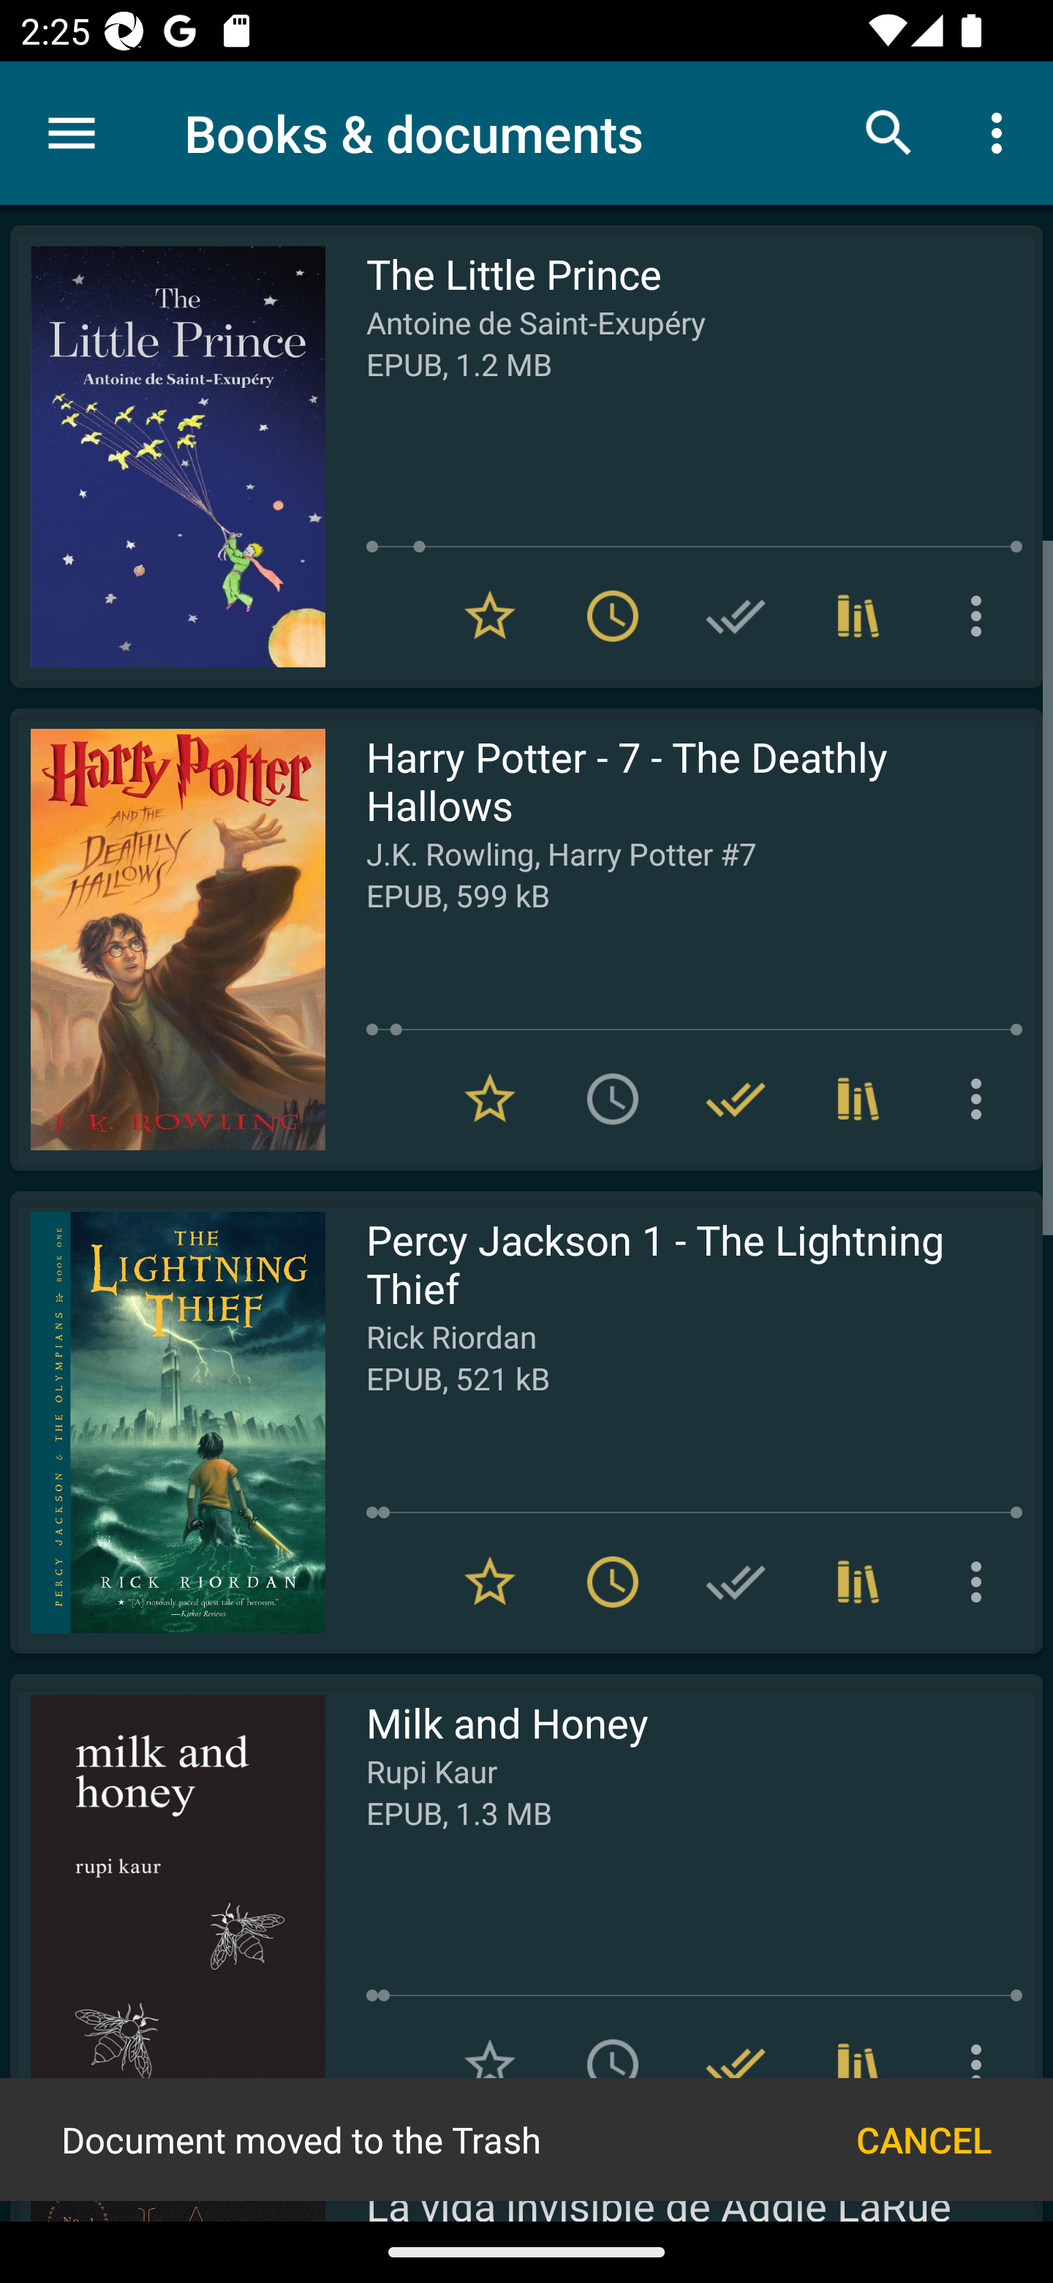 The width and height of the screenshot is (1053, 2283). What do you see at coordinates (1002, 132) in the screenshot?
I see `More options` at bounding box center [1002, 132].